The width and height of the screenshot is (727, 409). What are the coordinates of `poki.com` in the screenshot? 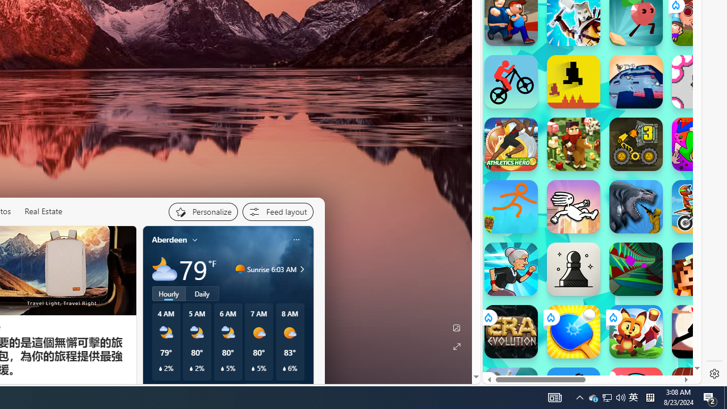 It's located at (620, 212).